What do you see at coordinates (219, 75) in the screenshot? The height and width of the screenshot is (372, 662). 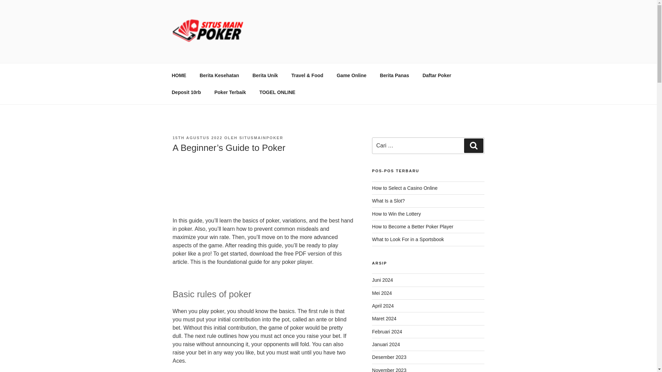 I see `Berita Kesehatan` at bounding box center [219, 75].